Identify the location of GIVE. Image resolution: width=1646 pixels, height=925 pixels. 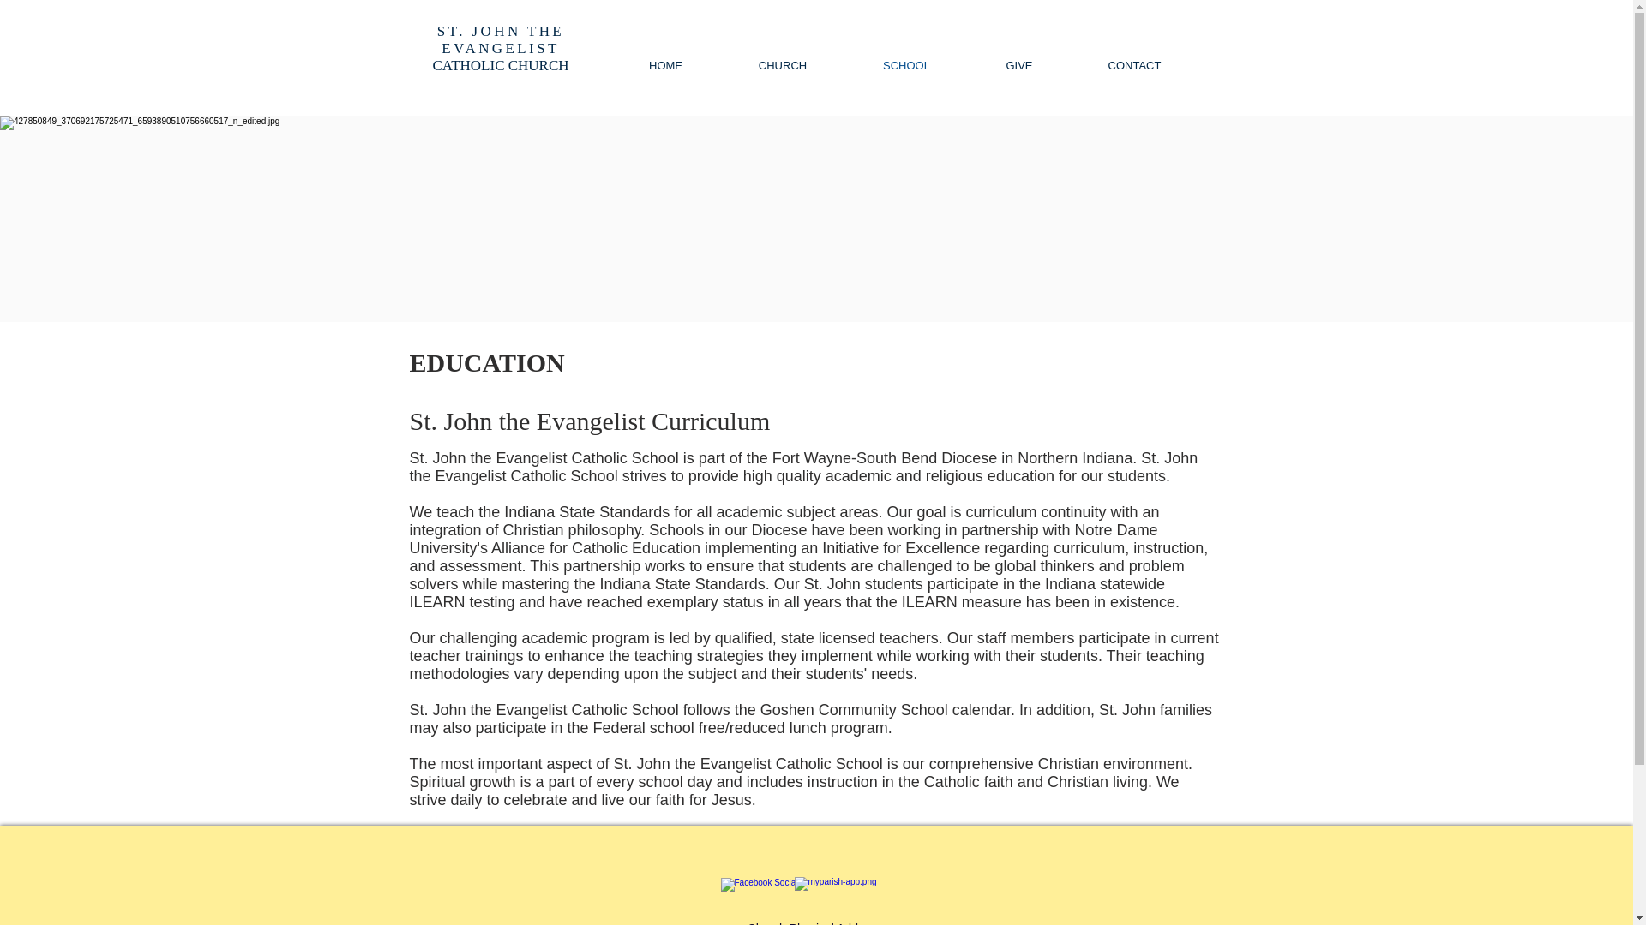
(1020, 65).